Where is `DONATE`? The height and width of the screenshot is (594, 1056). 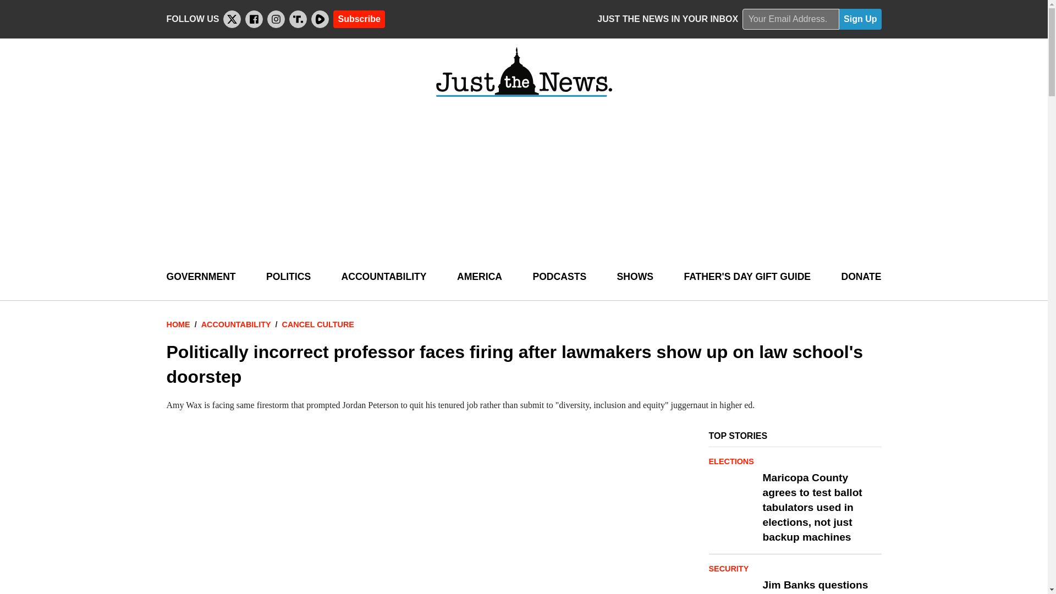
DONATE is located at coordinates (860, 277).